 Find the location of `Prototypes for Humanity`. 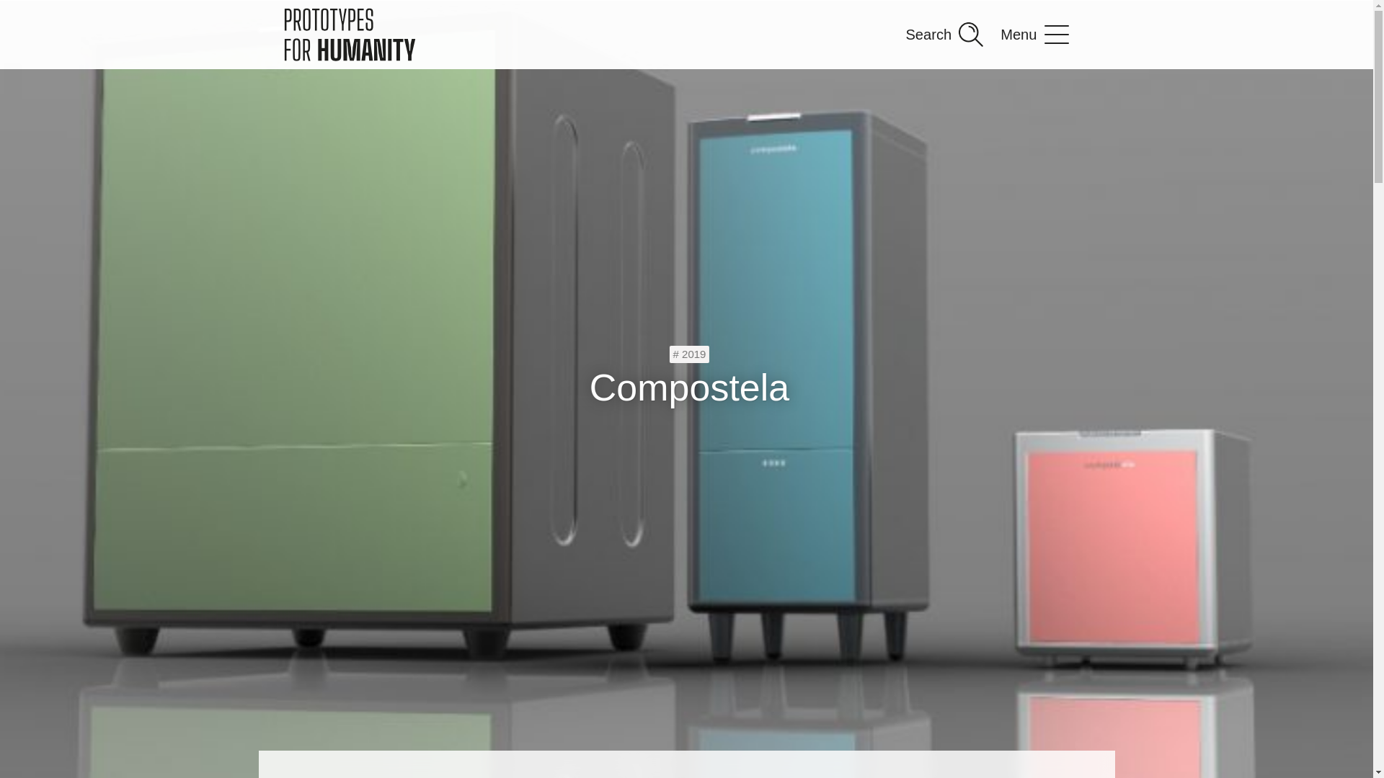

Prototypes for Humanity is located at coordinates (349, 35).